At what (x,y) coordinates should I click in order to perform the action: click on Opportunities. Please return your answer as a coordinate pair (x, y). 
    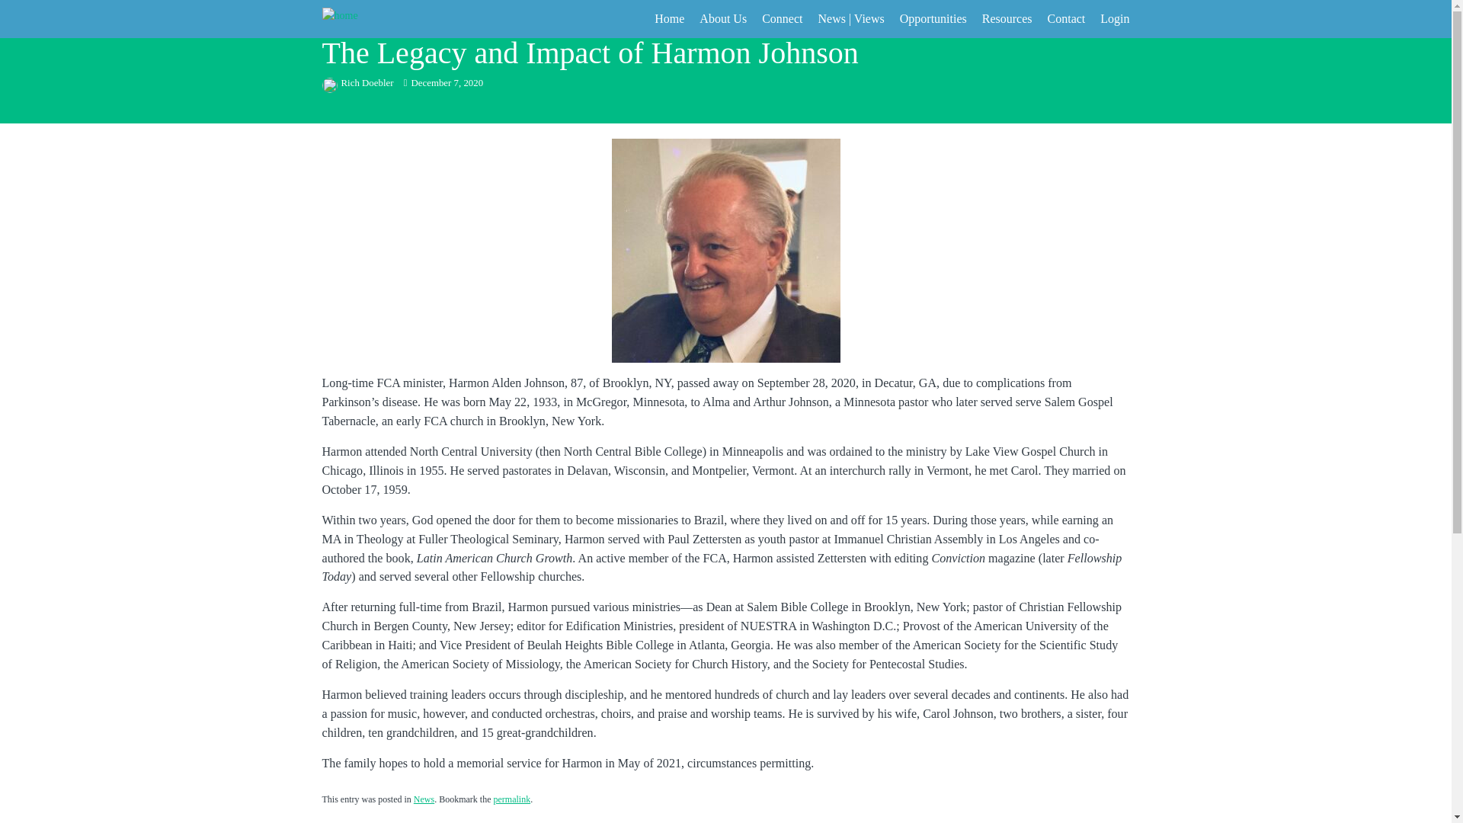
    Looking at the image, I should click on (933, 18).